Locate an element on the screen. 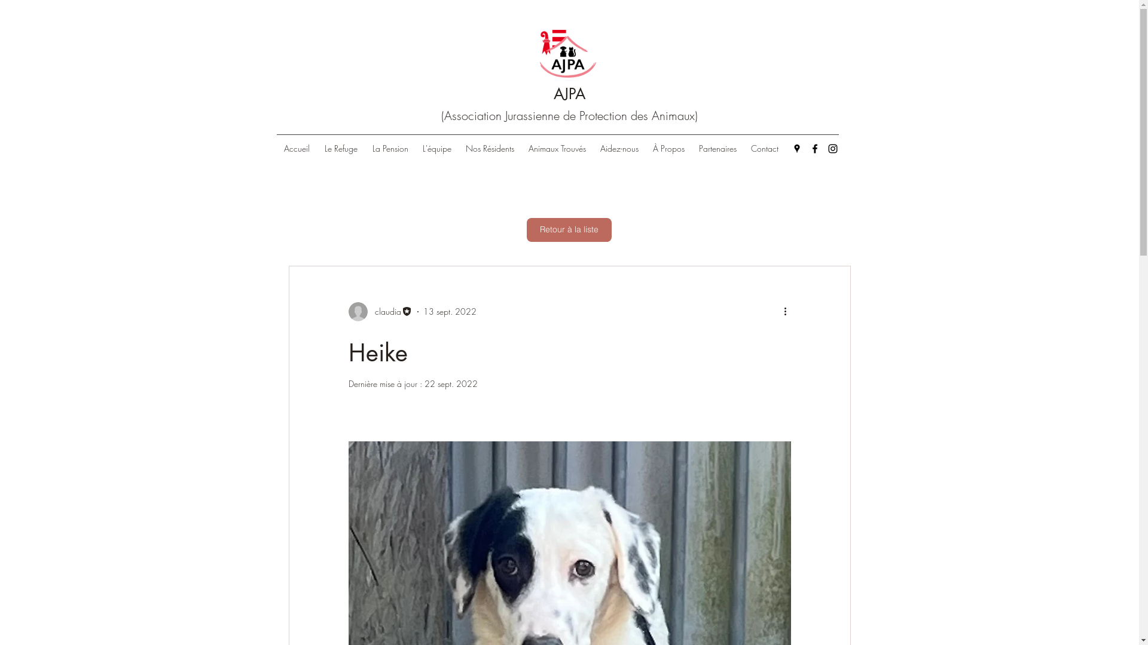 This screenshot has height=645, width=1148. (Association Jurassienne de Protection des Animaux) is located at coordinates (569, 116).